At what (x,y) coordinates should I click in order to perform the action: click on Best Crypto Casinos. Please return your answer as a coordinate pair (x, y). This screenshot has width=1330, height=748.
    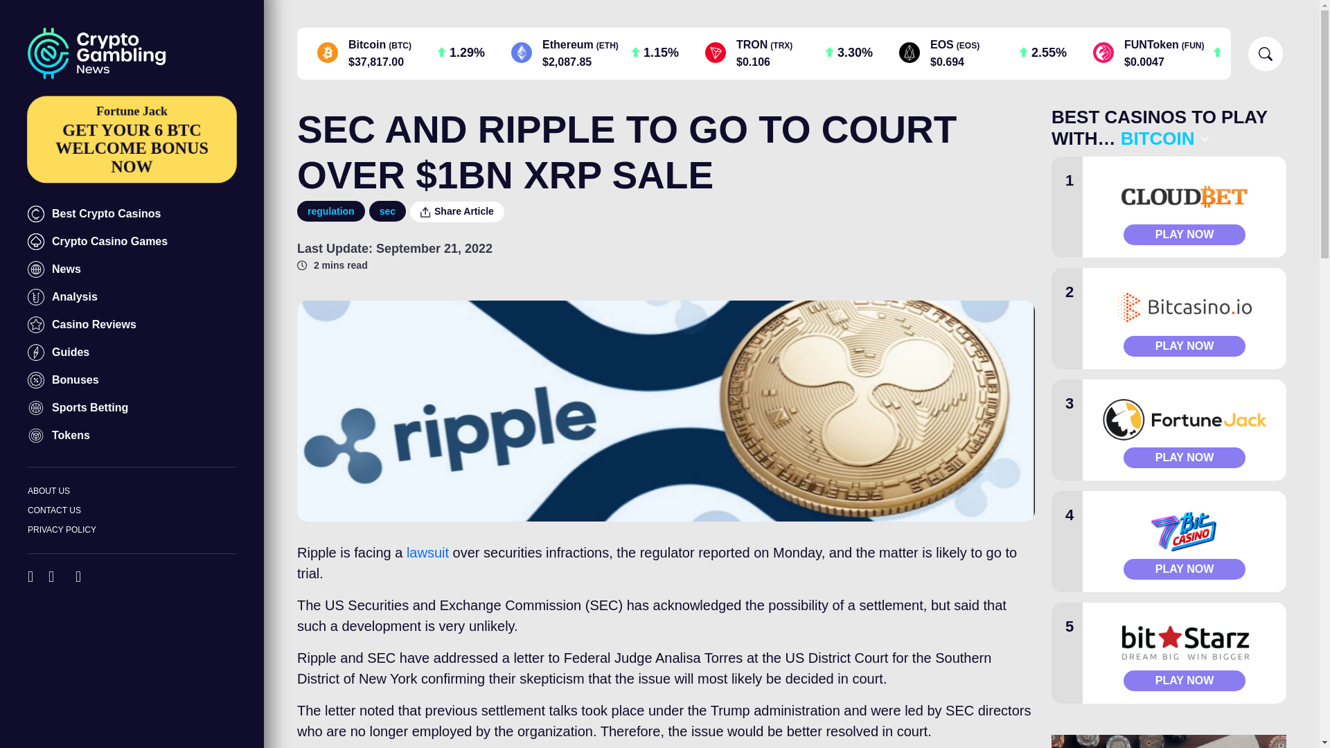
    Looking at the image, I should click on (132, 380).